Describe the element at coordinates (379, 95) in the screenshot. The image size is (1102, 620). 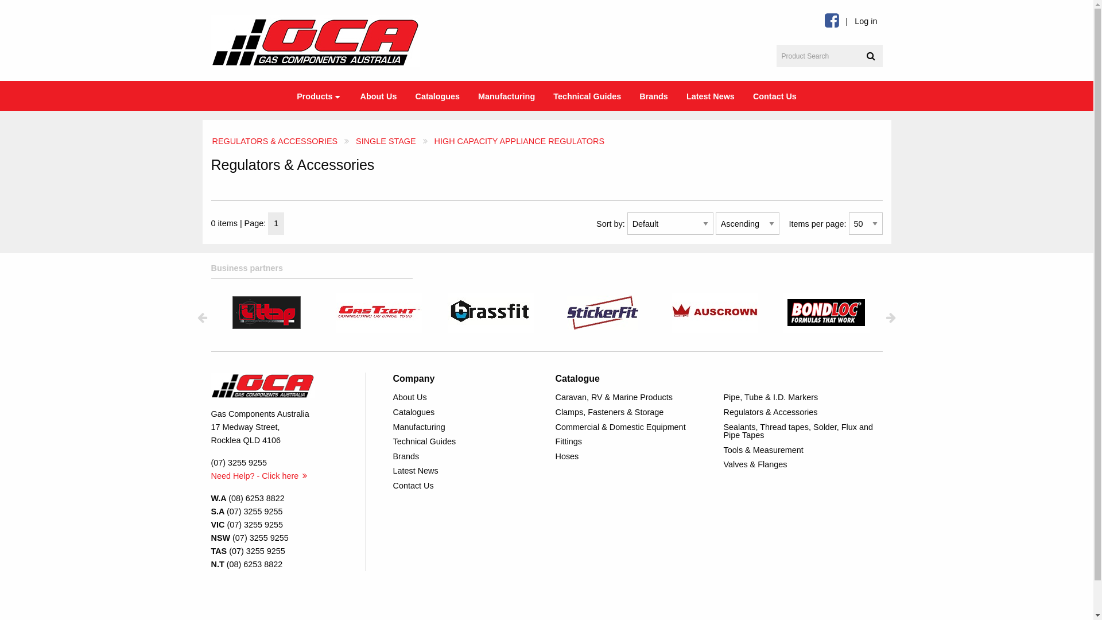
I see `About Us` at that location.